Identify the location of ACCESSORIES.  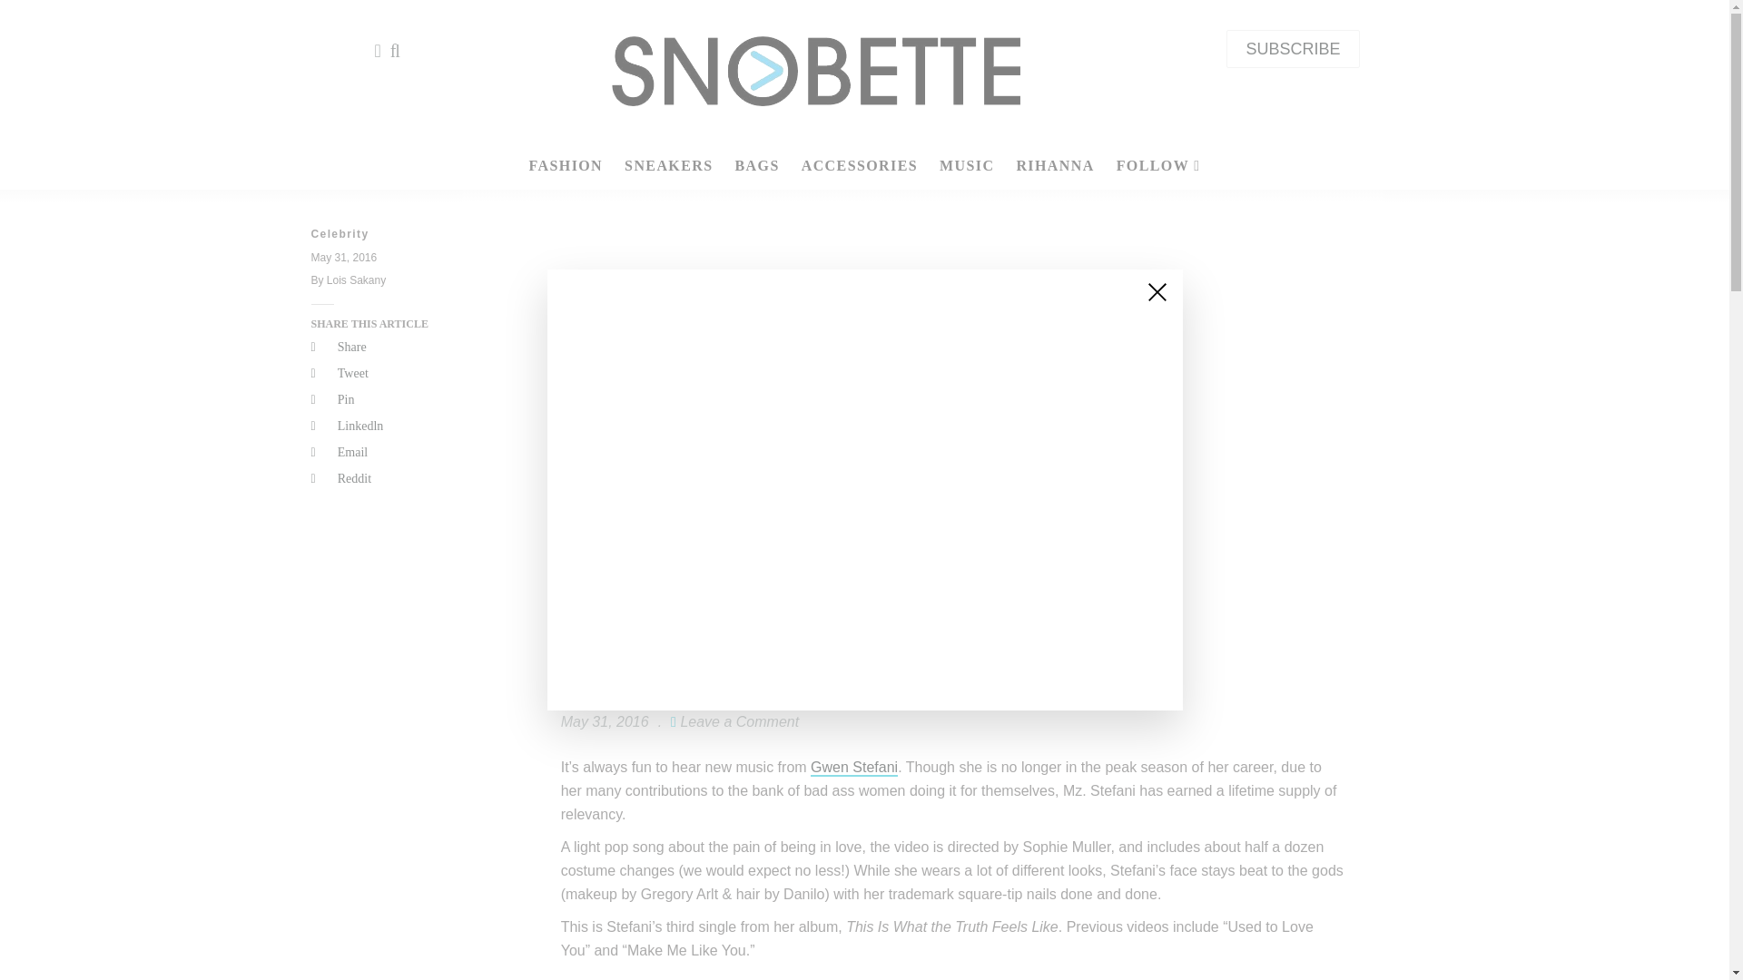
(860, 165).